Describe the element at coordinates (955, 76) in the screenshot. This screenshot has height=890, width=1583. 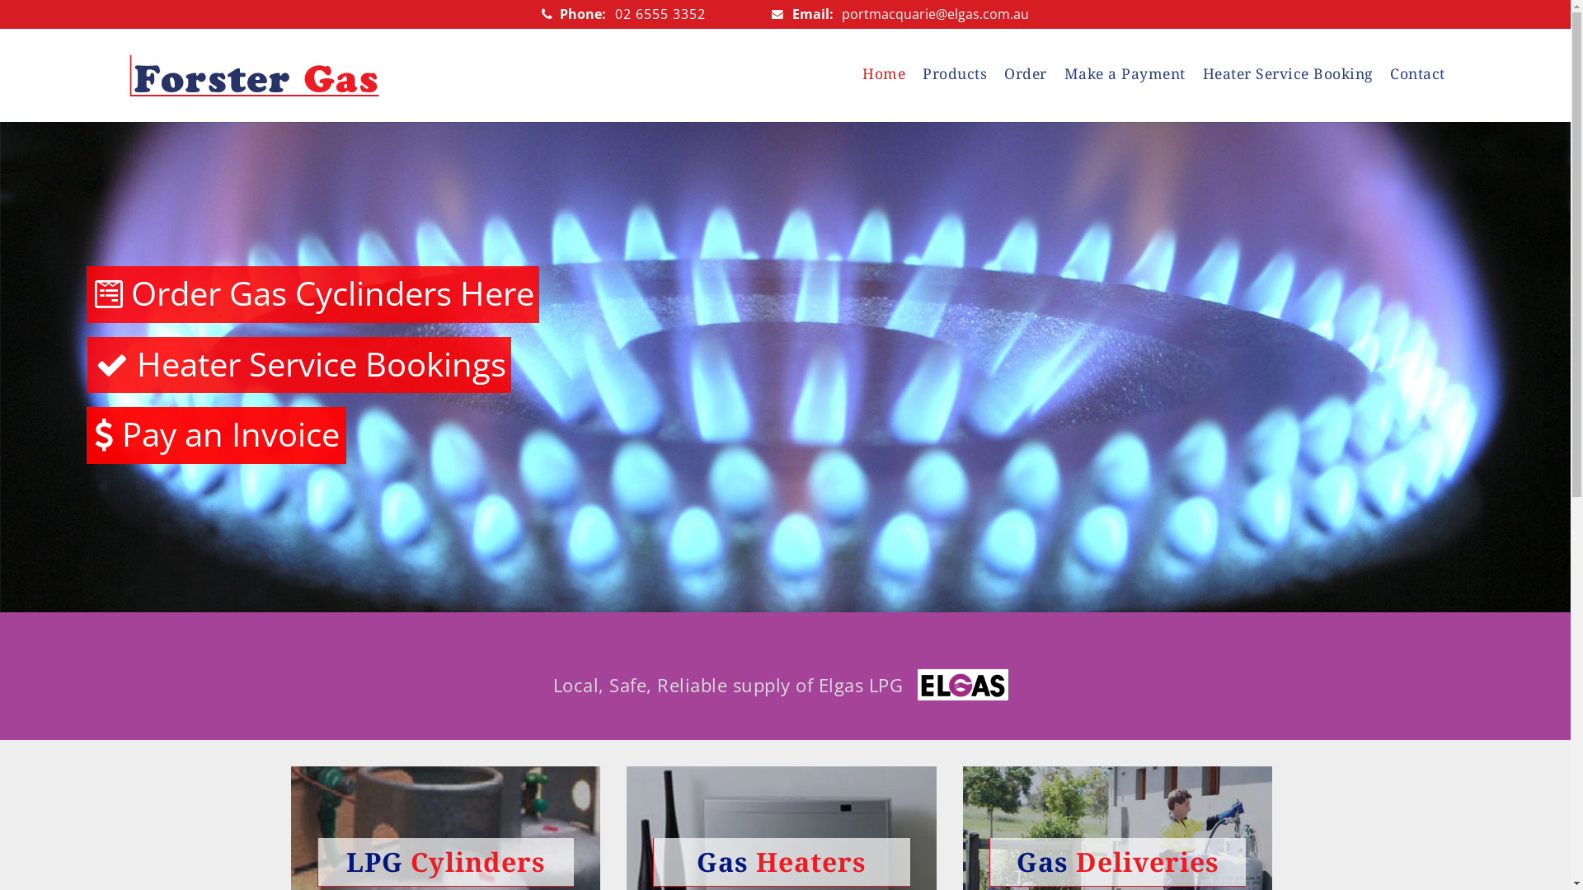
I see `Products` at that location.